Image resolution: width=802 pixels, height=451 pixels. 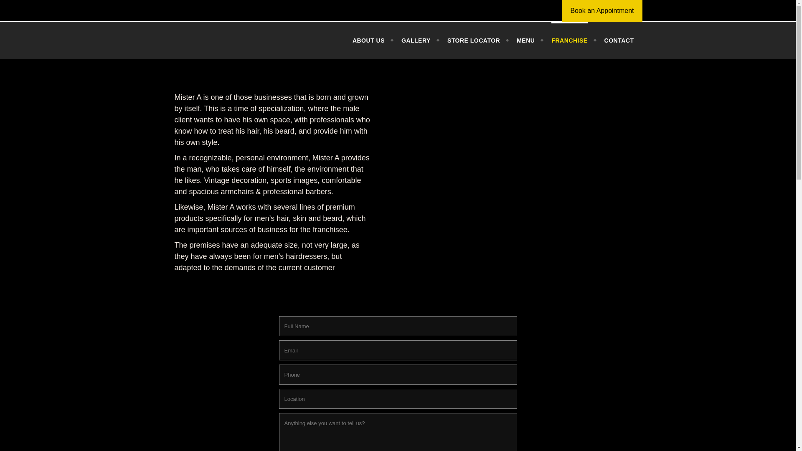 What do you see at coordinates (223, 40) in the screenshot?
I see `Marco Aldany` at bounding box center [223, 40].